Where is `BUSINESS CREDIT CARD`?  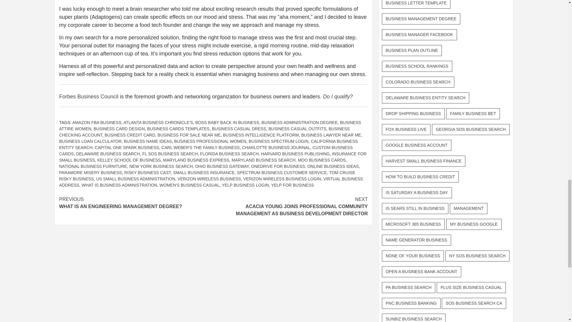 BUSINESS CREDIT CARD is located at coordinates (130, 135).